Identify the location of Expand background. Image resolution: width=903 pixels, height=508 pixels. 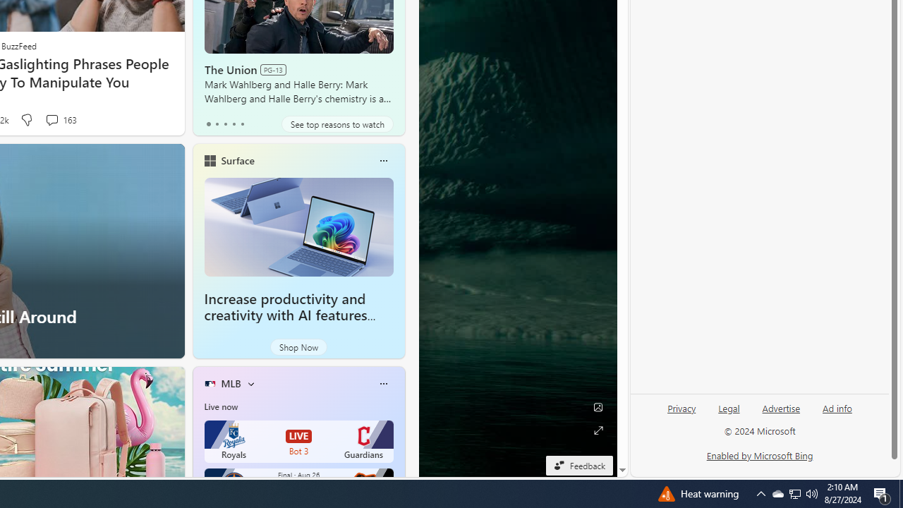
(598, 430).